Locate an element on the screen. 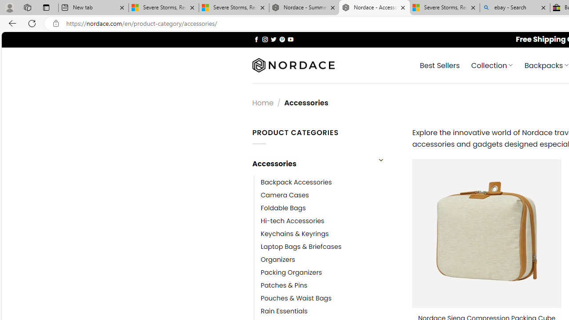  Keychains & Keyrings is located at coordinates (330, 234).